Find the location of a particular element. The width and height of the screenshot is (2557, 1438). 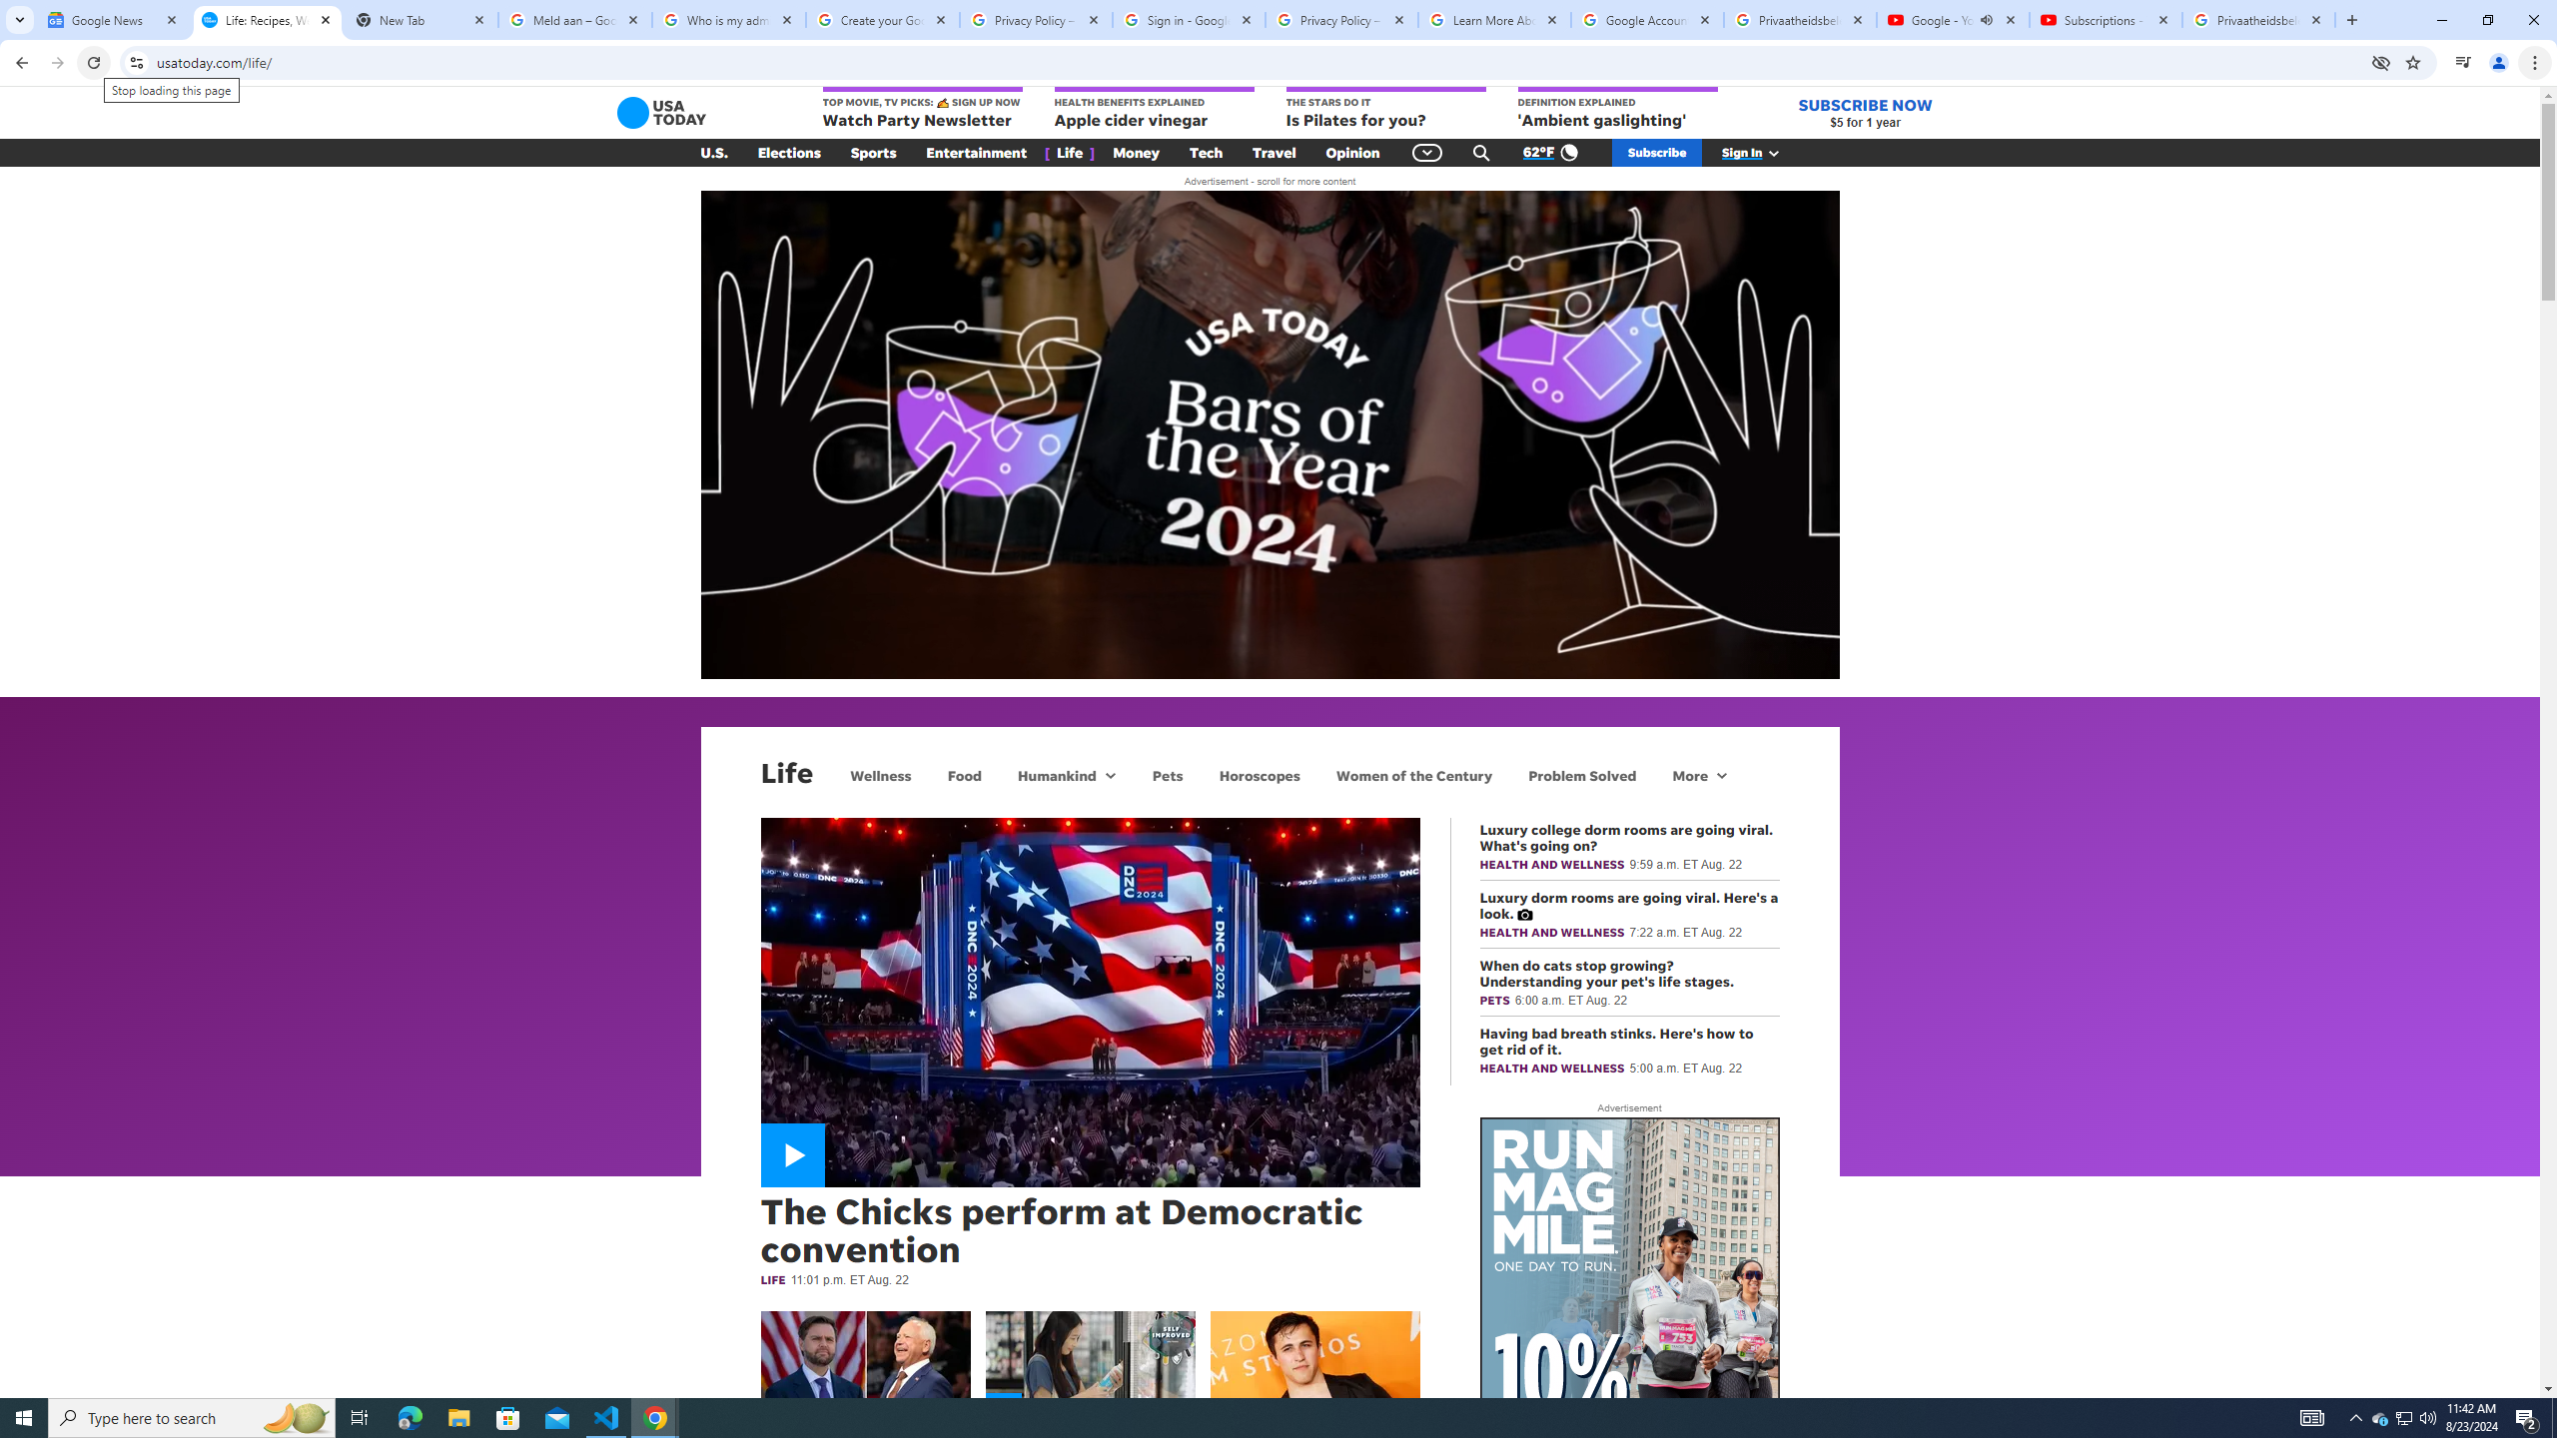

Problem Solved is located at coordinates (1582, 775).